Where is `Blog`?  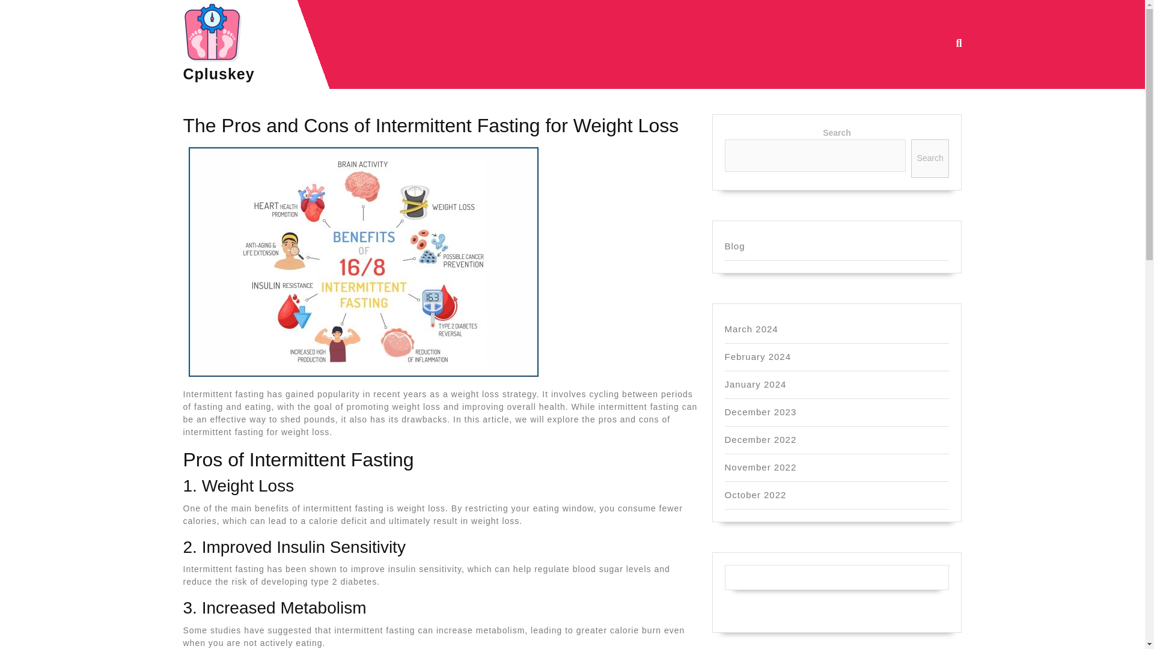
Blog is located at coordinates (734, 245).